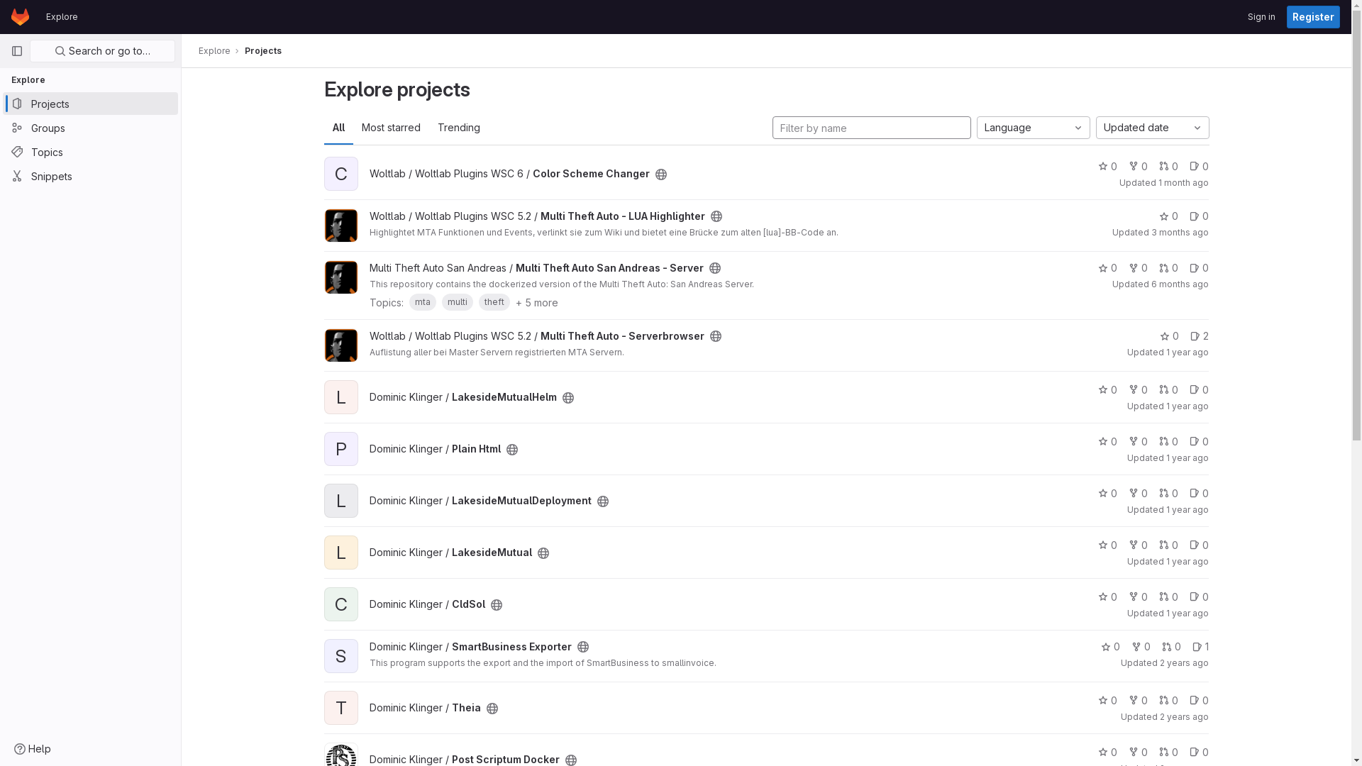 This screenshot has height=766, width=1362. What do you see at coordinates (1138, 597) in the screenshot?
I see `0` at bounding box center [1138, 597].